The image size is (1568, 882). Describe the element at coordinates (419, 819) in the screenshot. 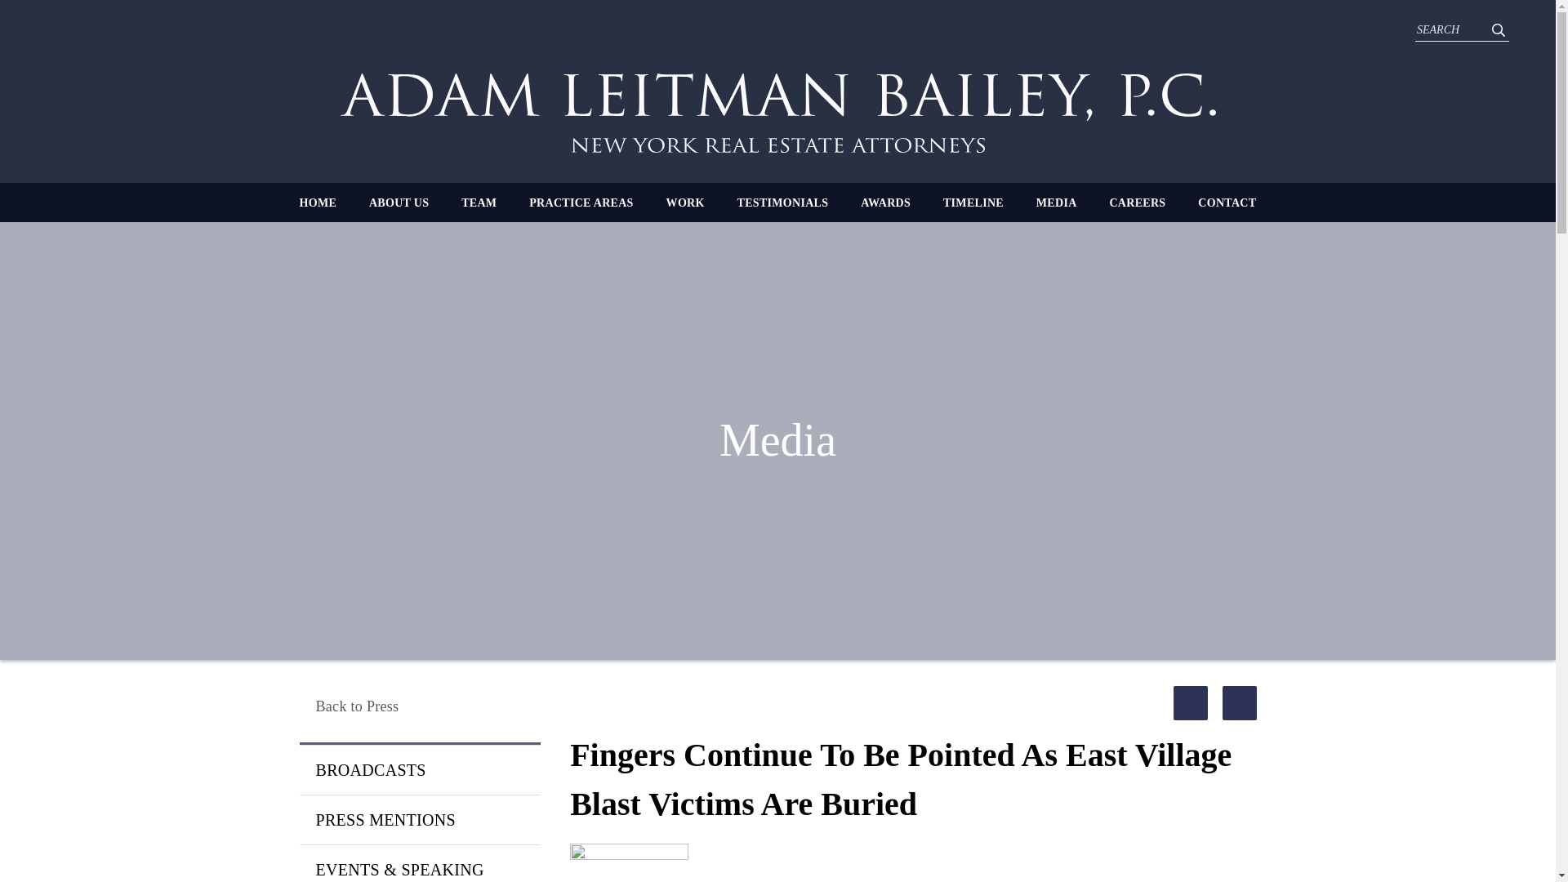

I see `PRESS MENTIONS` at that location.